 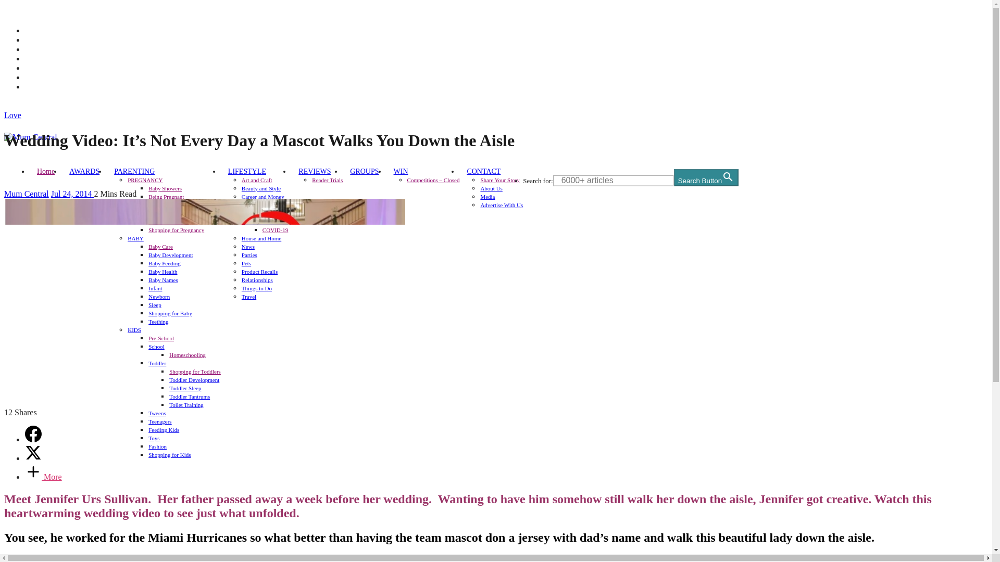 What do you see at coordinates (41, 77) in the screenshot?
I see `LinkedIn` at bounding box center [41, 77].